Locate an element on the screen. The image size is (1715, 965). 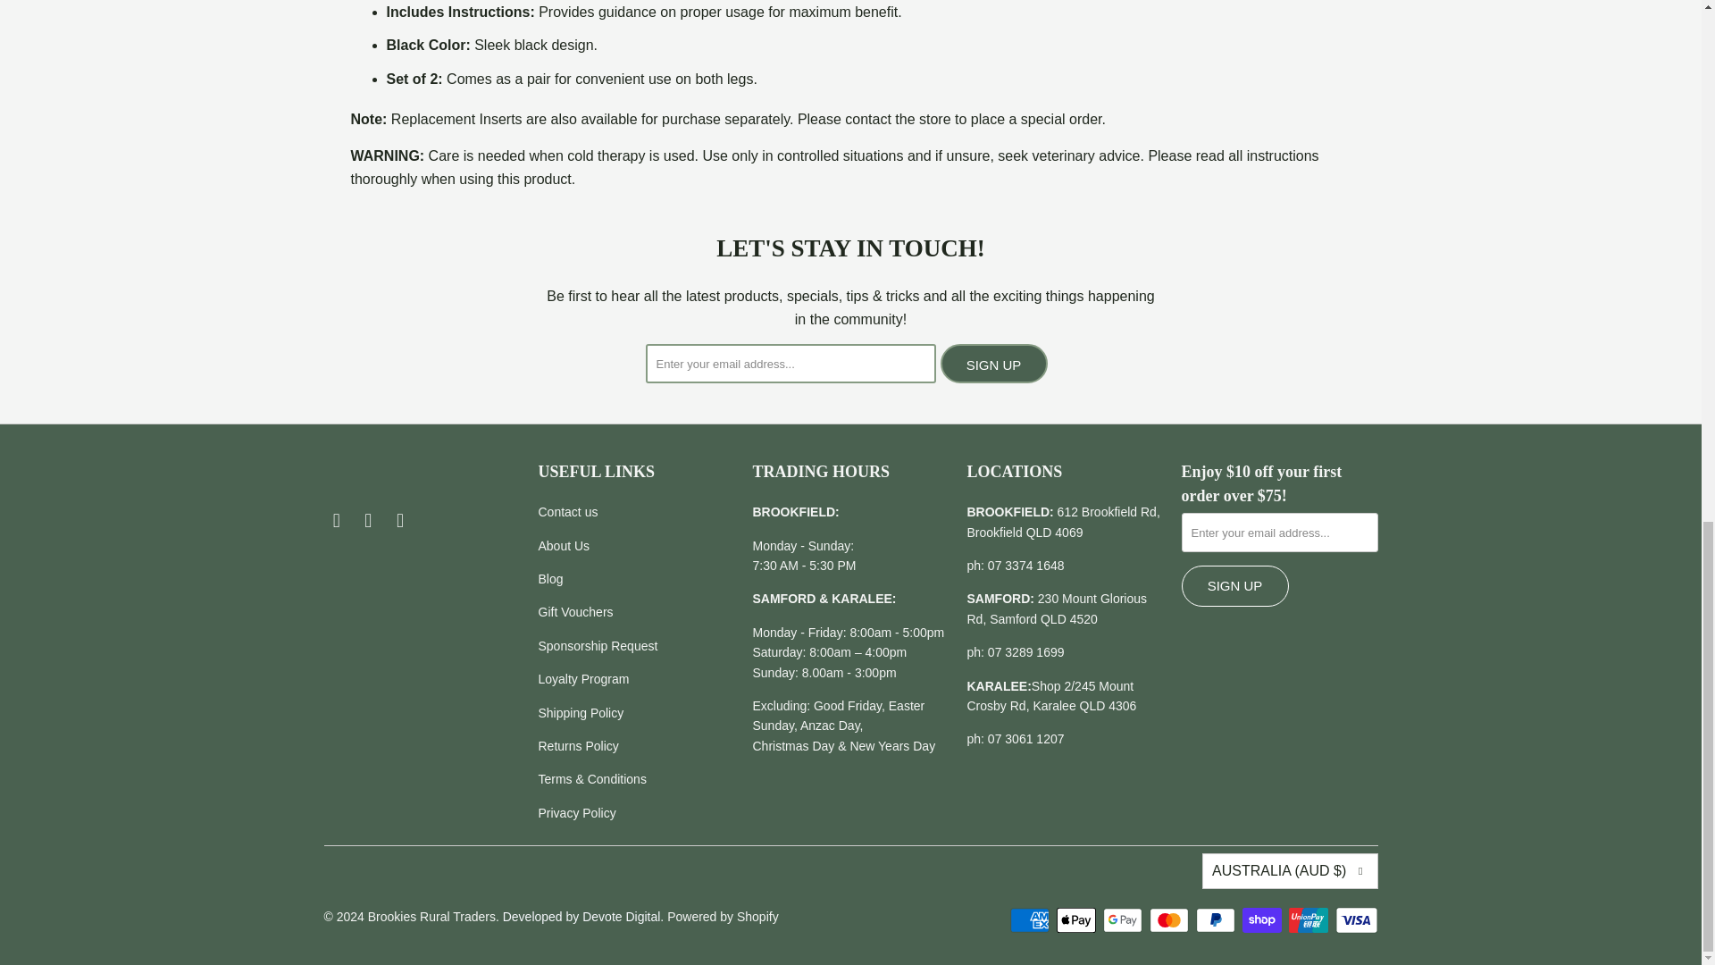
Visa is located at coordinates (1355, 920).